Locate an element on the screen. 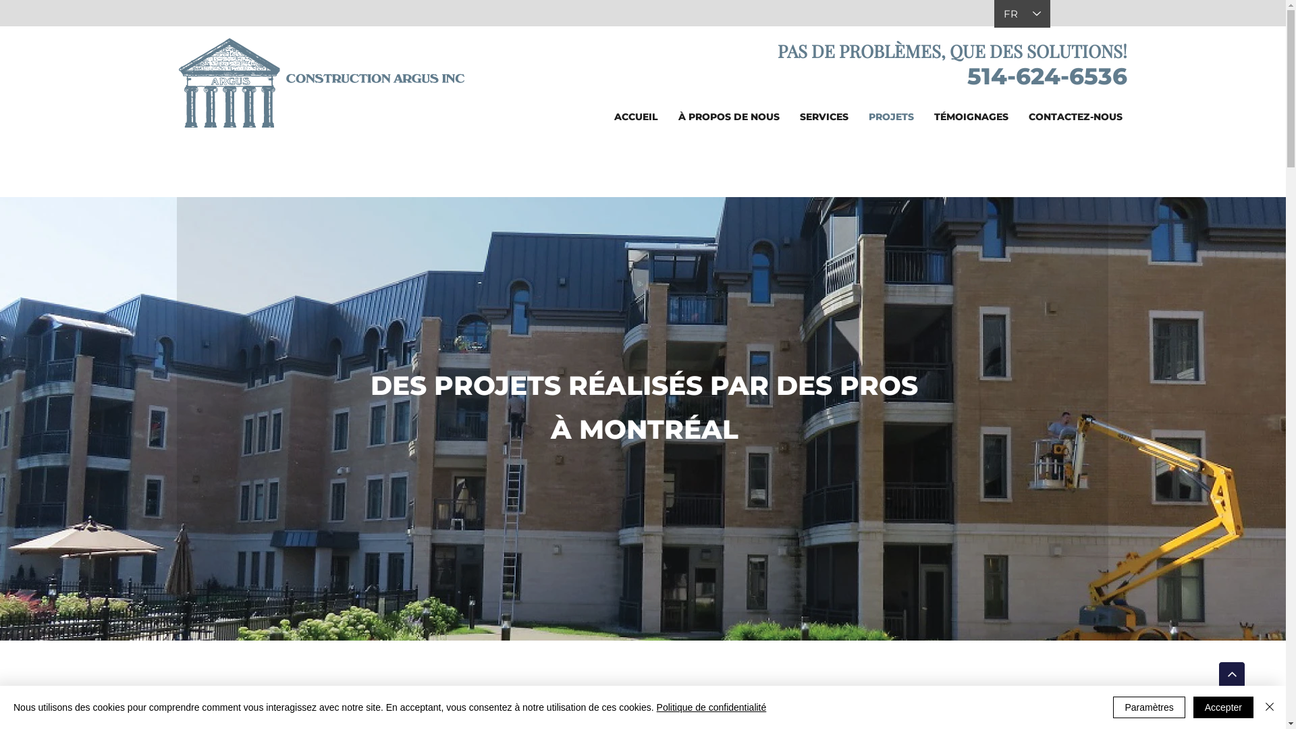  CONTACTEZ-NOUS is located at coordinates (1076, 117).